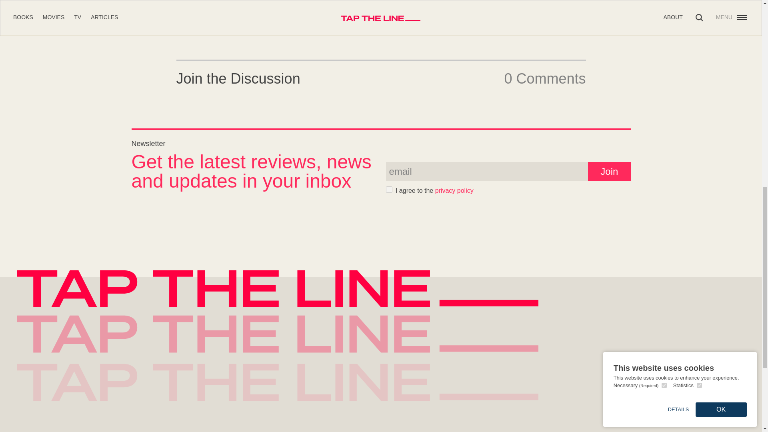 The width and height of the screenshot is (768, 432). I want to click on Join, so click(609, 171).